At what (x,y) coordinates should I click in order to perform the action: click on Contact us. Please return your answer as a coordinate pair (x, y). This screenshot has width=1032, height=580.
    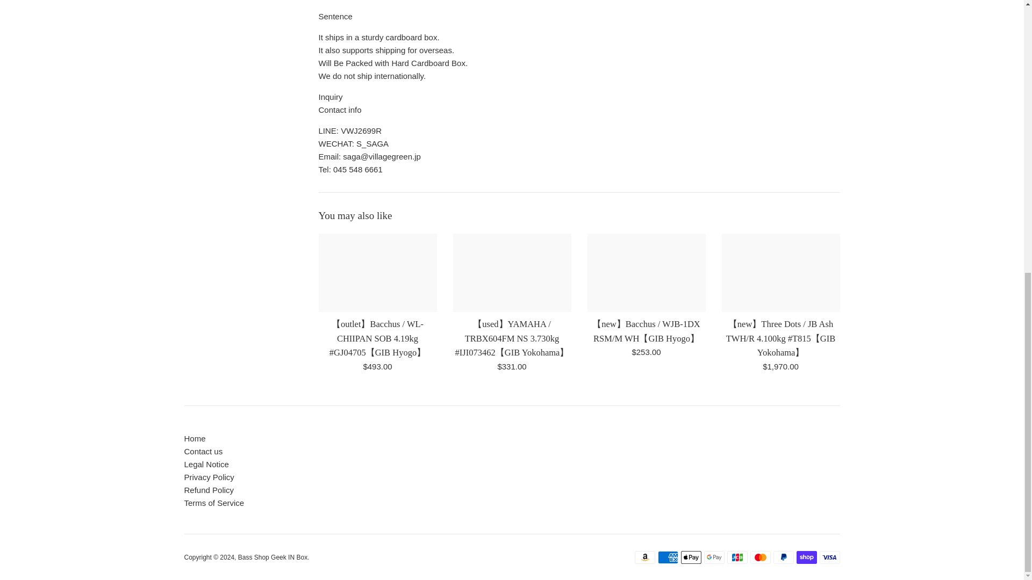
    Looking at the image, I should click on (203, 451).